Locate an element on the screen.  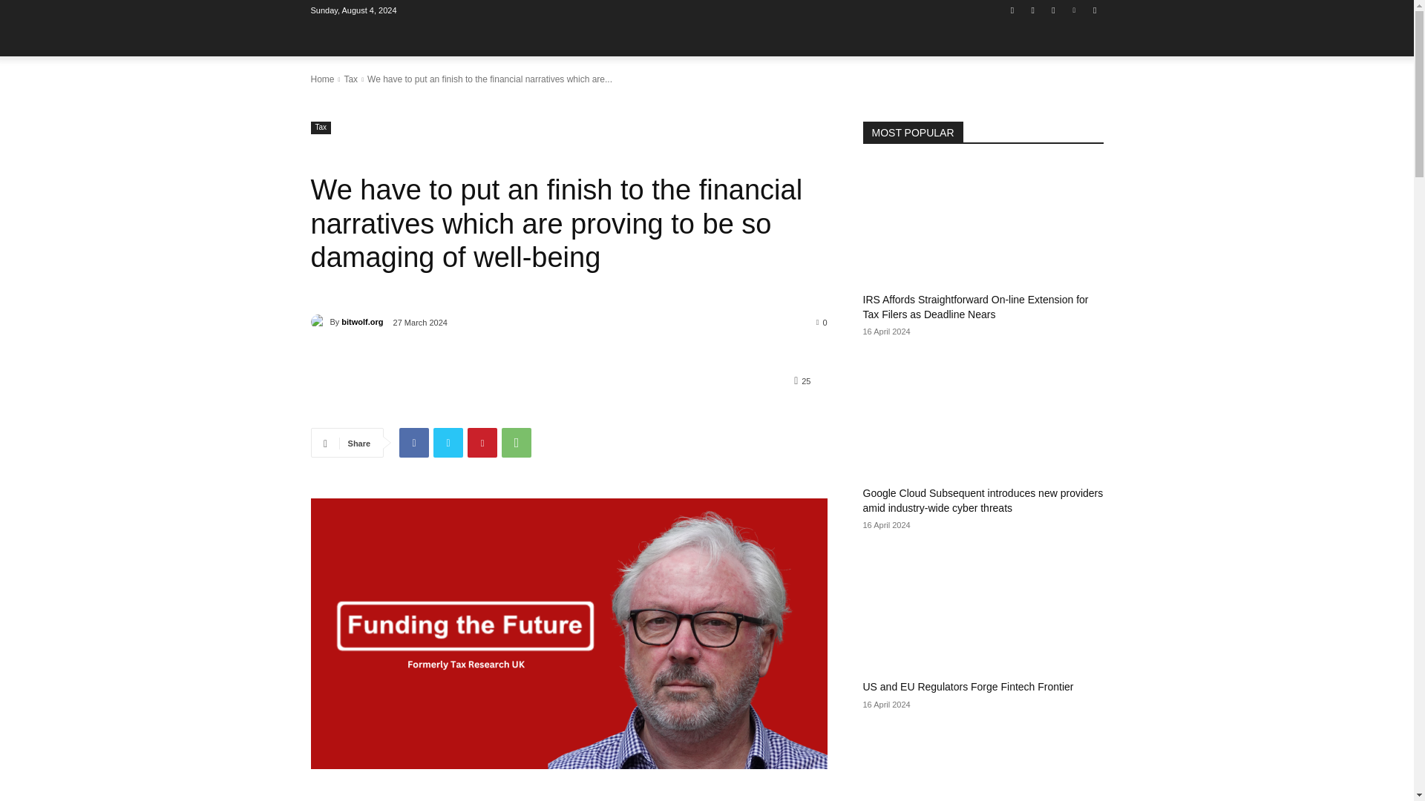
Twitter is located at coordinates (448, 442).